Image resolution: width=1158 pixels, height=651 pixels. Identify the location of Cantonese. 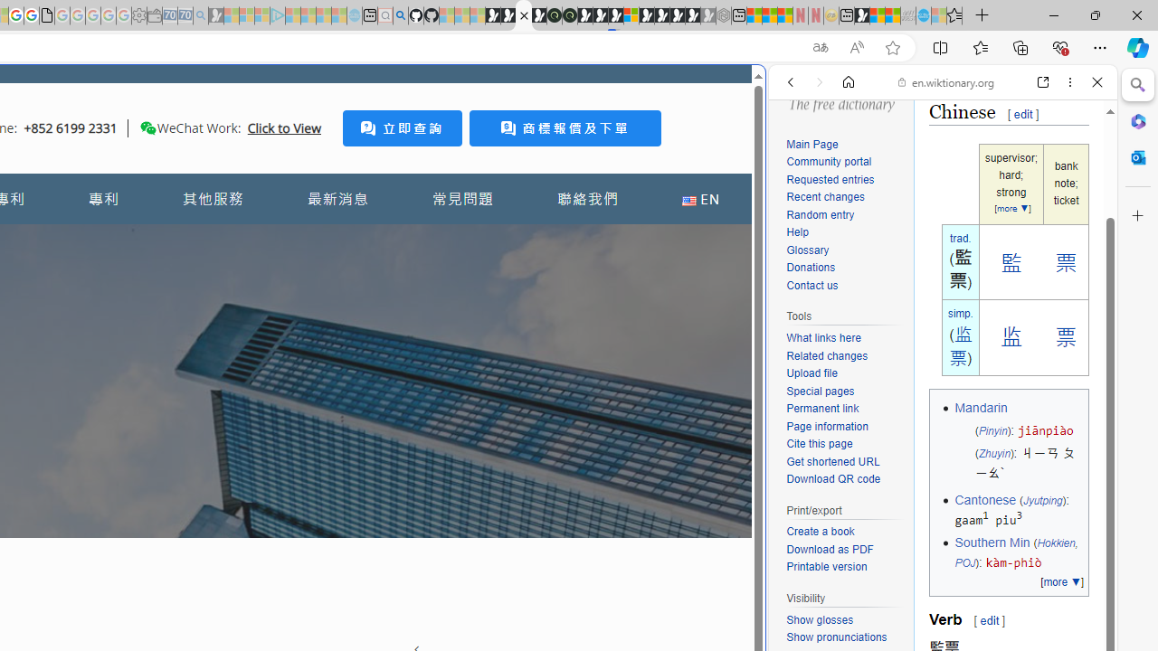
(984, 499).